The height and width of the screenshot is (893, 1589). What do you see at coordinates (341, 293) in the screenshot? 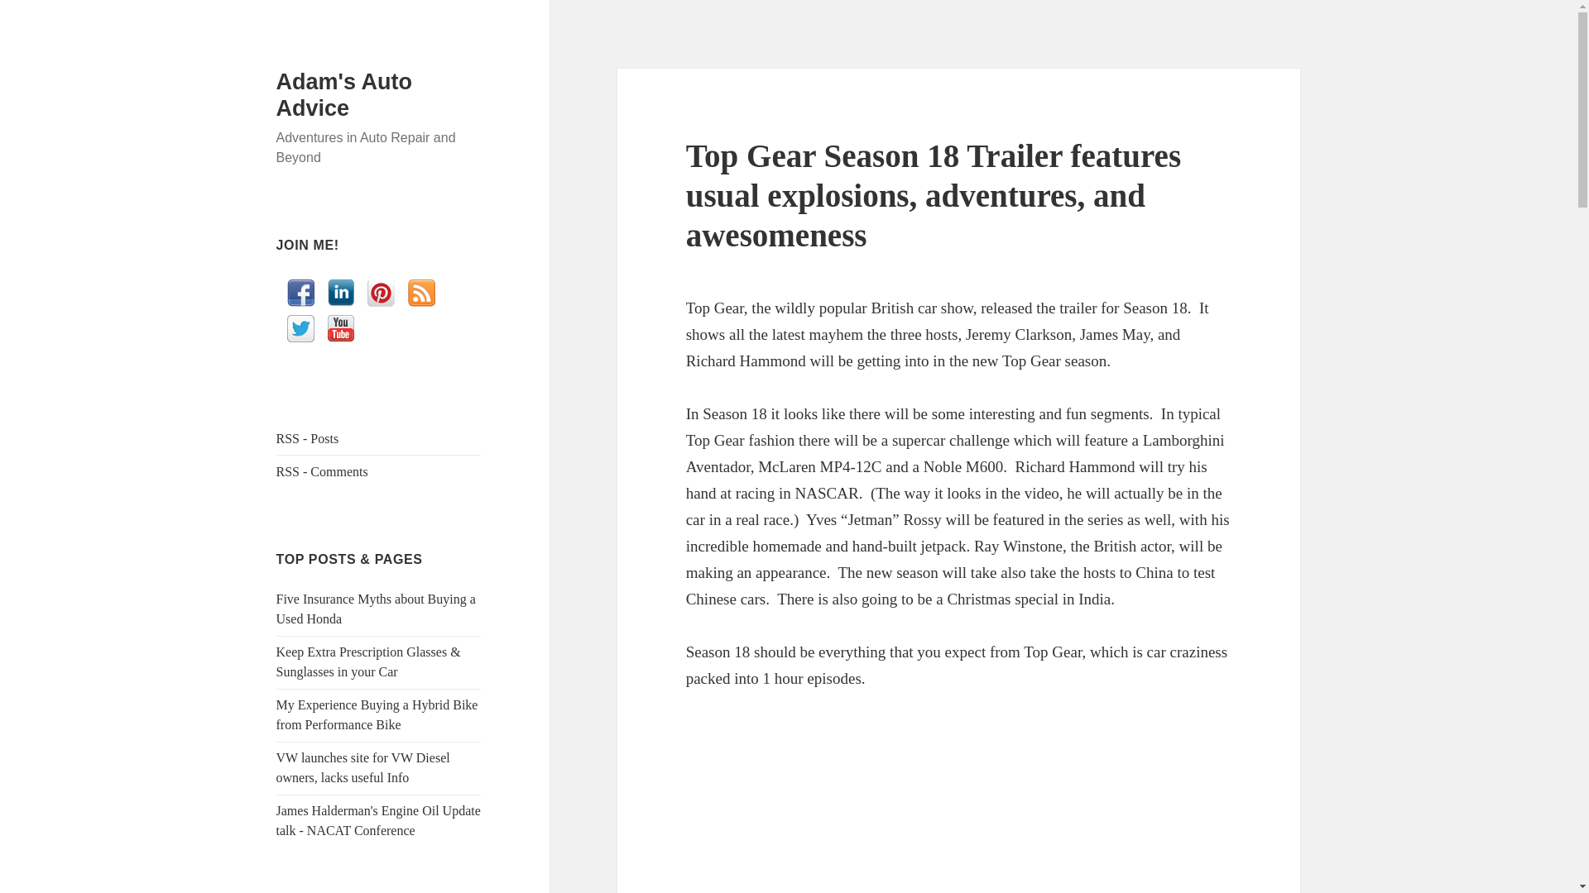
I see `Link to my Linkedin Page` at bounding box center [341, 293].